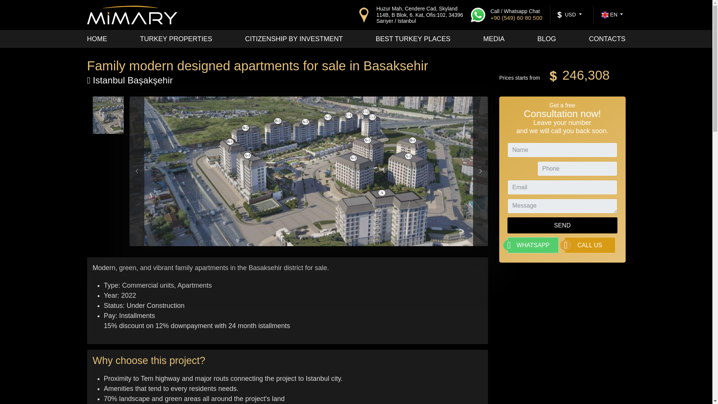 The height and width of the screenshot is (404, 718). What do you see at coordinates (562, 225) in the screenshot?
I see `SEND` at bounding box center [562, 225].